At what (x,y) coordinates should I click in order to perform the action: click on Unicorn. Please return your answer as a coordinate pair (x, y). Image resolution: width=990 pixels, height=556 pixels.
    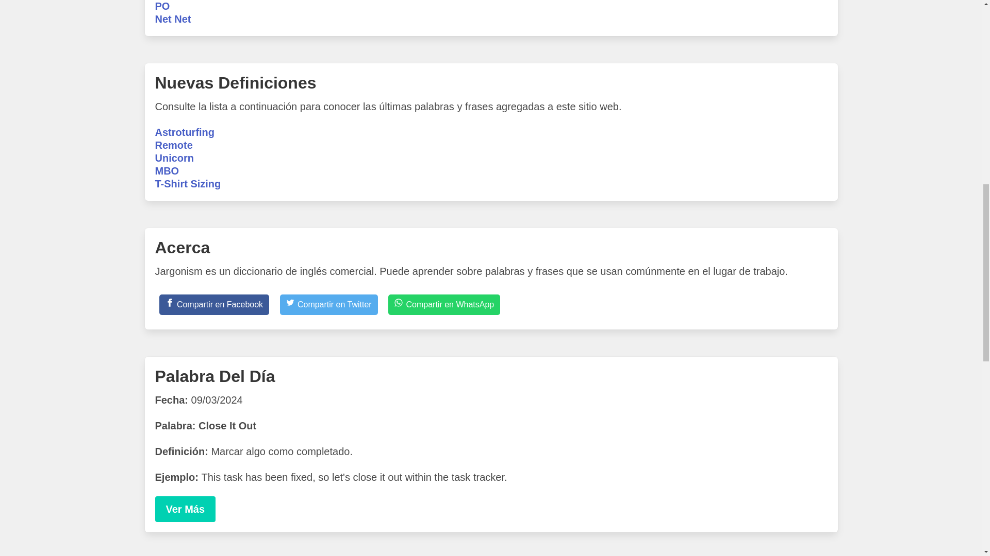
    Looking at the image, I should click on (174, 158).